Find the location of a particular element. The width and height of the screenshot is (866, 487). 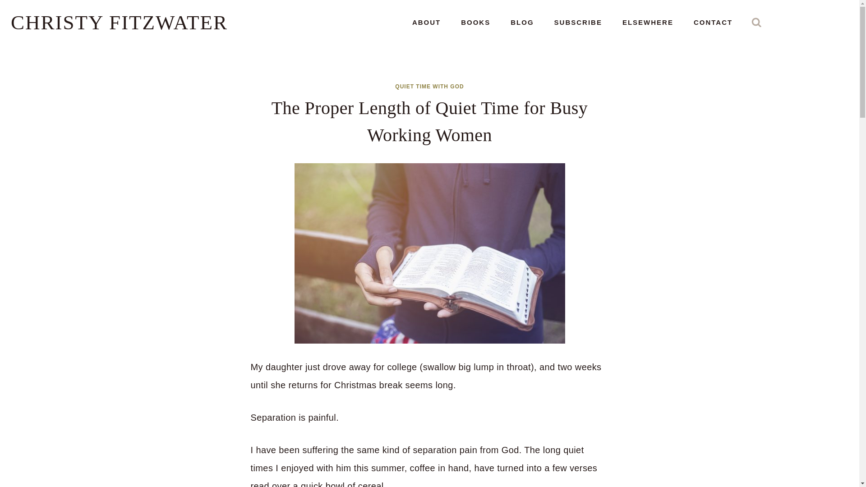

Facebook is located at coordinates (788, 16).